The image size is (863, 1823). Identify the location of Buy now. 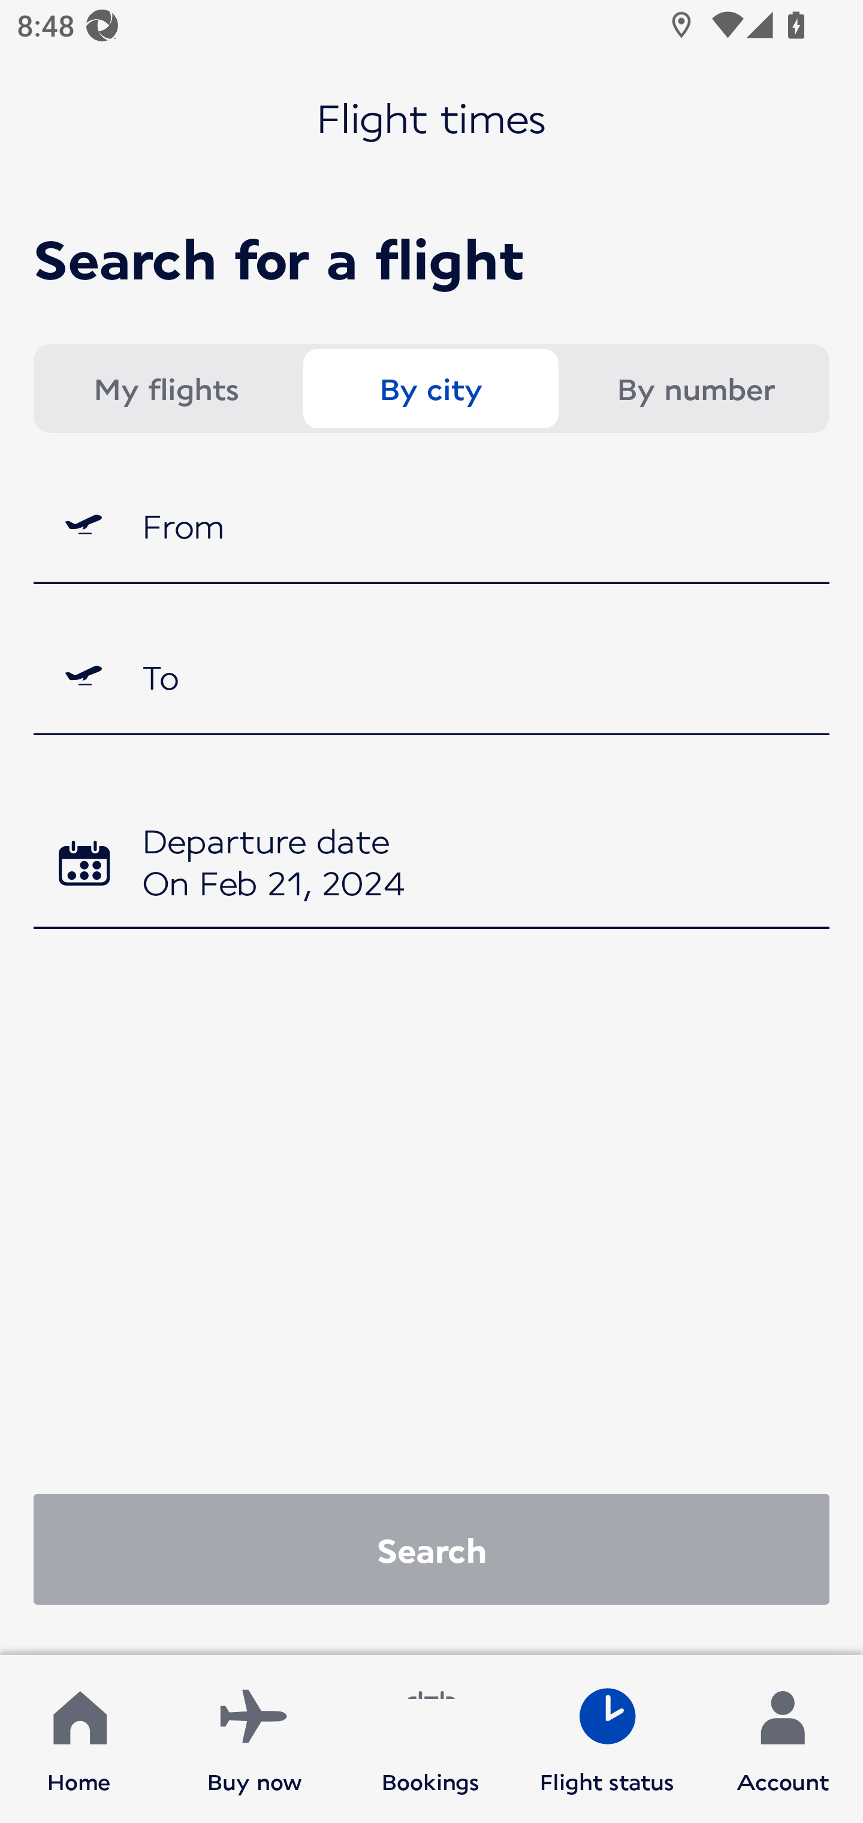
(255, 1739).